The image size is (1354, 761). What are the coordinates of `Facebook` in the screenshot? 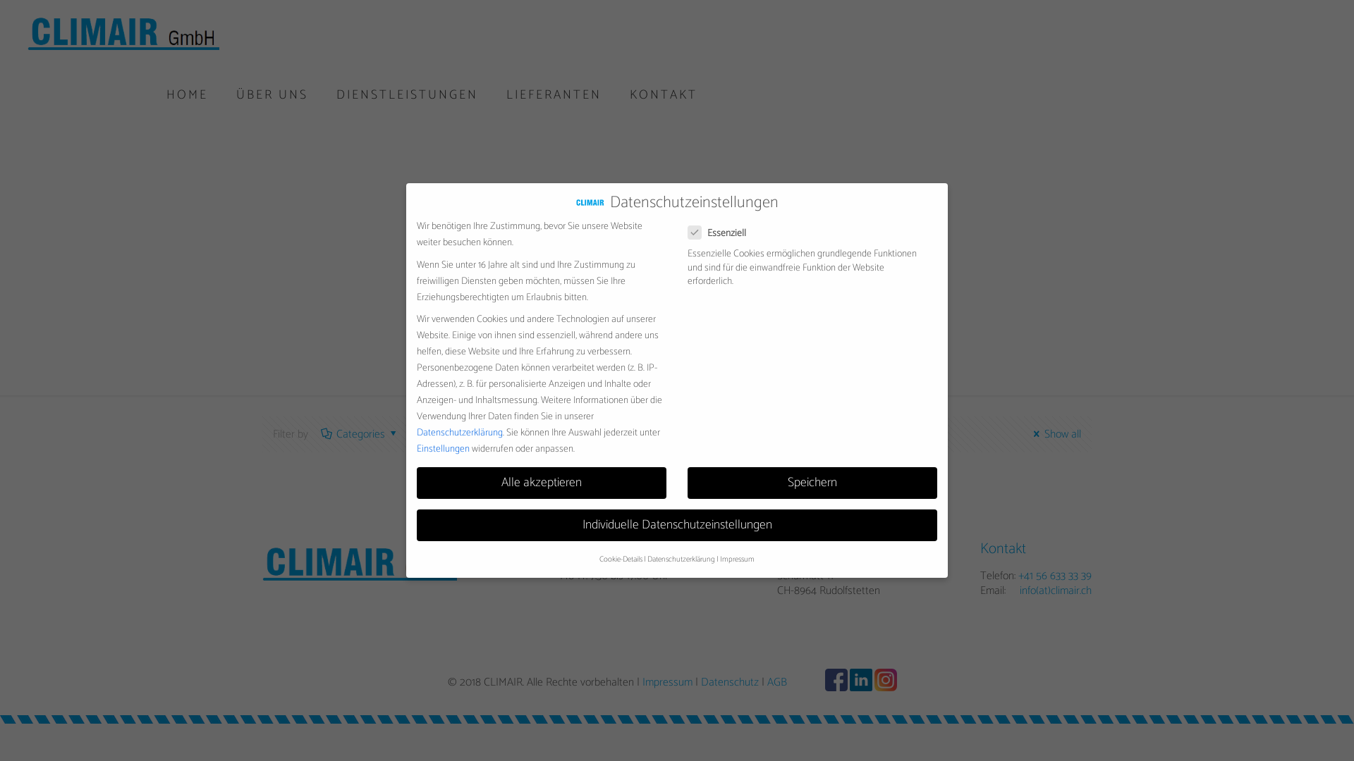 It's located at (832, 688).